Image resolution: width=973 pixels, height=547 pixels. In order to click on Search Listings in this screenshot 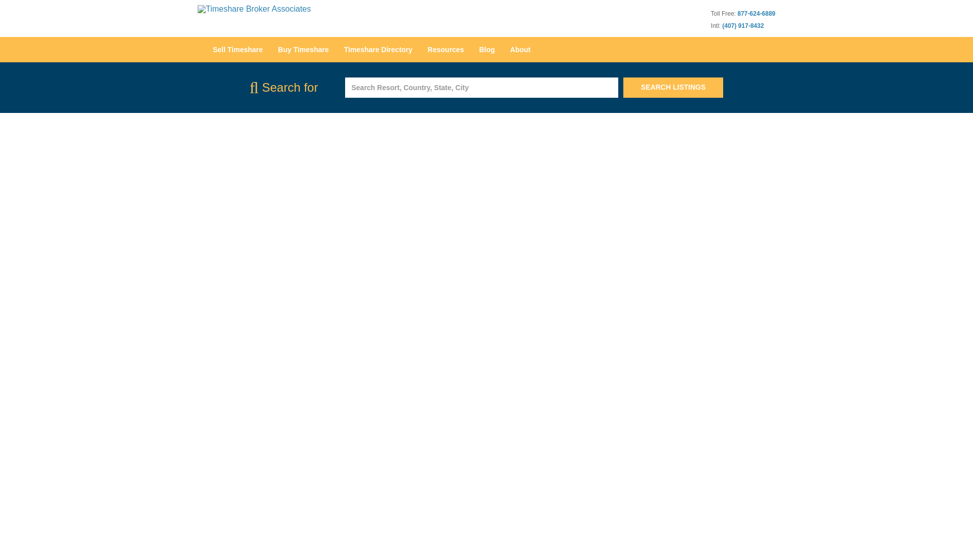, I will do `click(673, 88)`.